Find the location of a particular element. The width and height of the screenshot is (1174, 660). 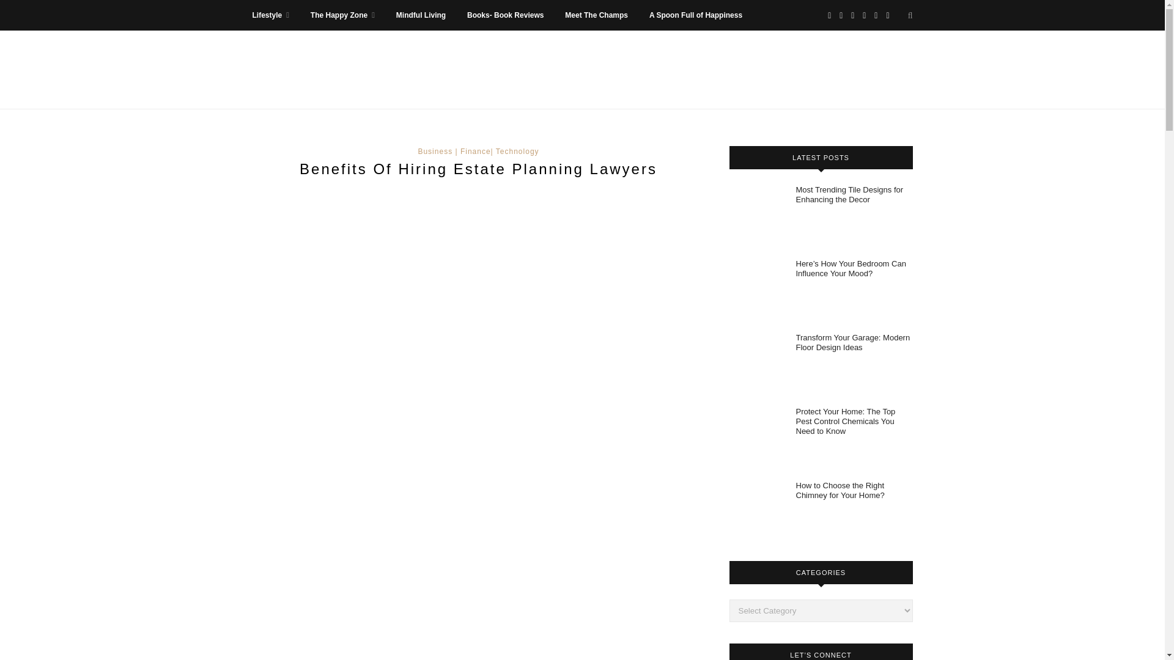

Meet The Champs is located at coordinates (596, 15).